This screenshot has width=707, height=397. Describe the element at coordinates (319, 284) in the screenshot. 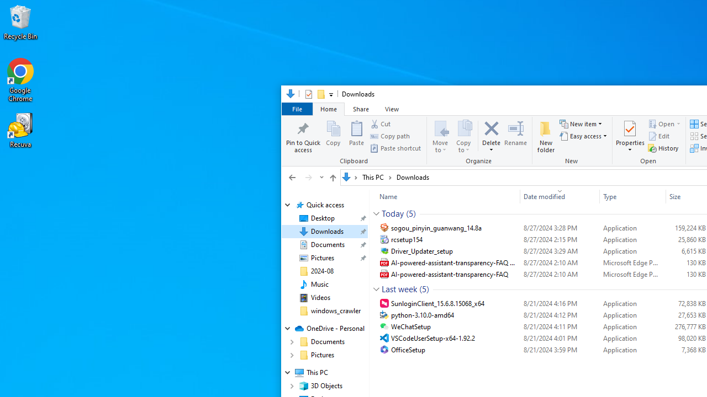

I see `Music` at that location.